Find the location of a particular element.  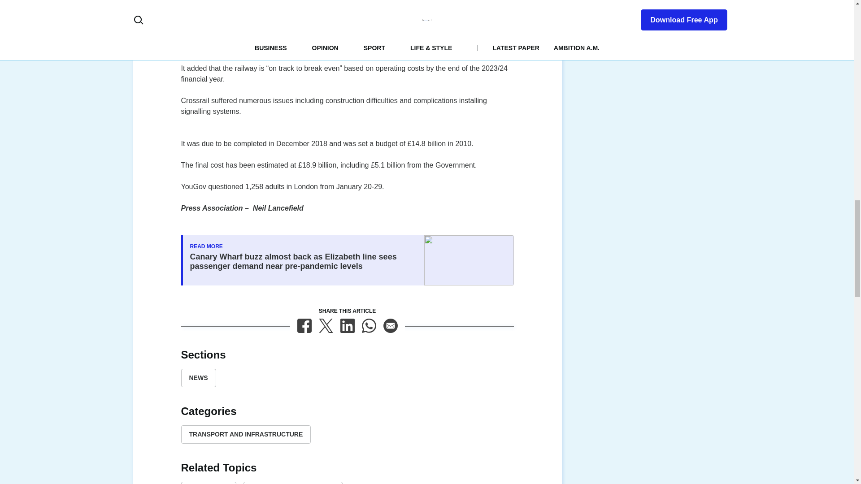

Facebook is located at coordinates (304, 325).